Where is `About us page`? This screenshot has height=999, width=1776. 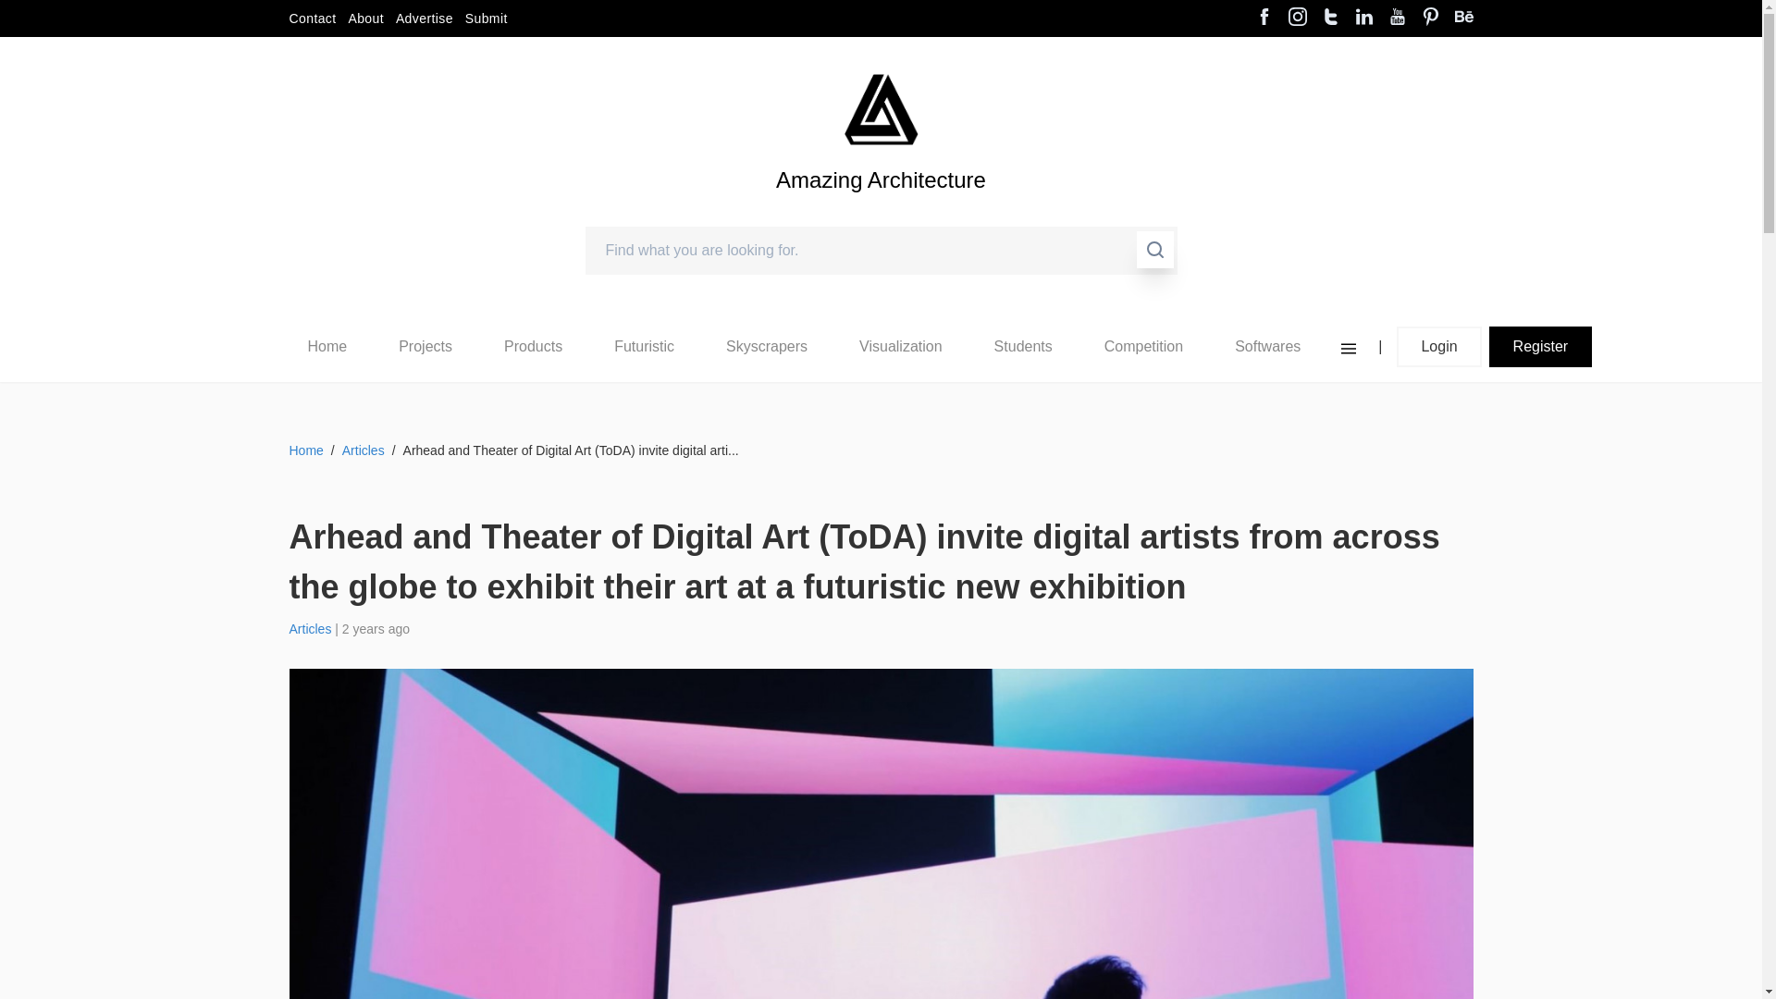
About us page is located at coordinates (365, 18).